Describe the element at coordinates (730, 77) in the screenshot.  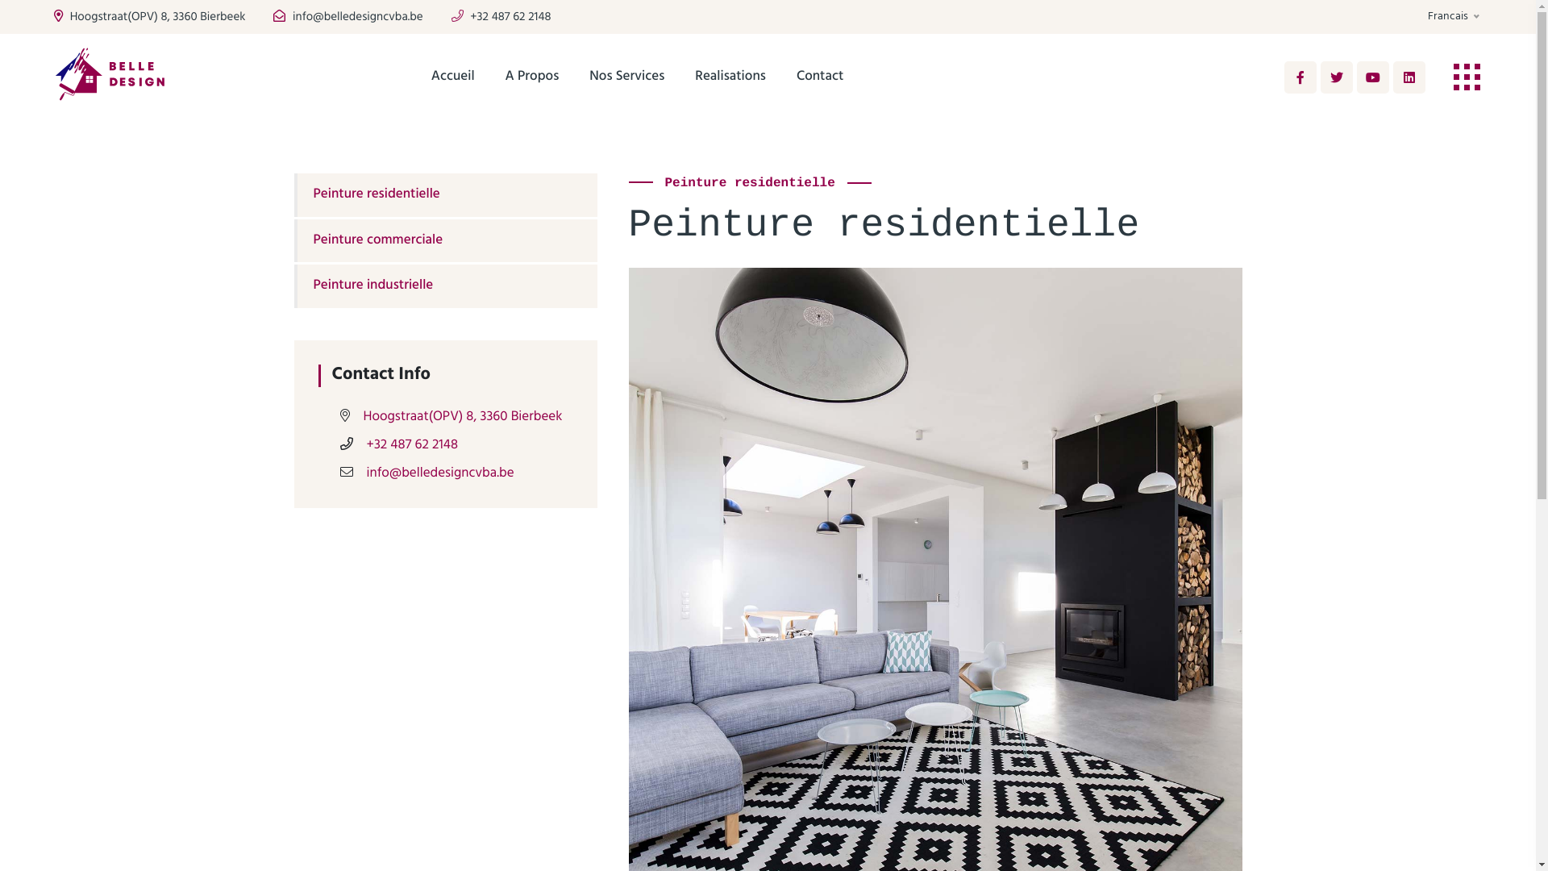
I see `Realisations` at that location.